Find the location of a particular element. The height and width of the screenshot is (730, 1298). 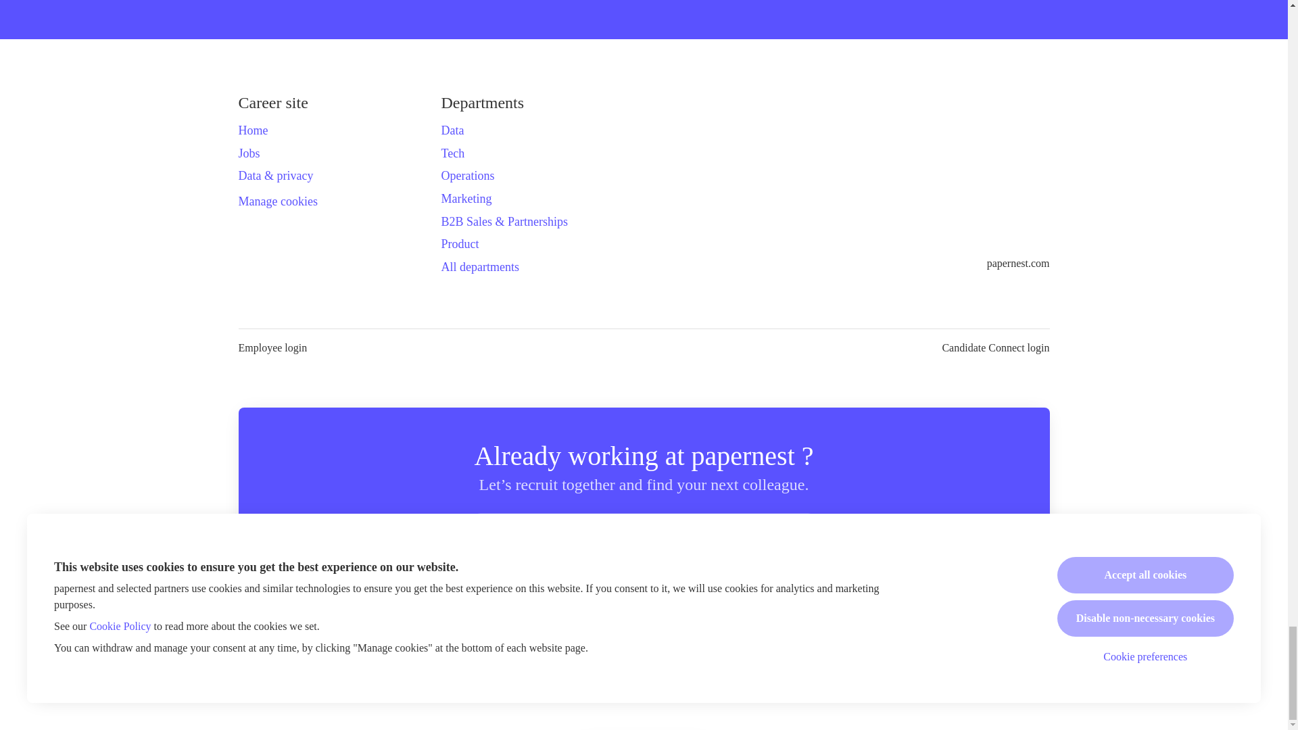

Home is located at coordinates (252, 130).